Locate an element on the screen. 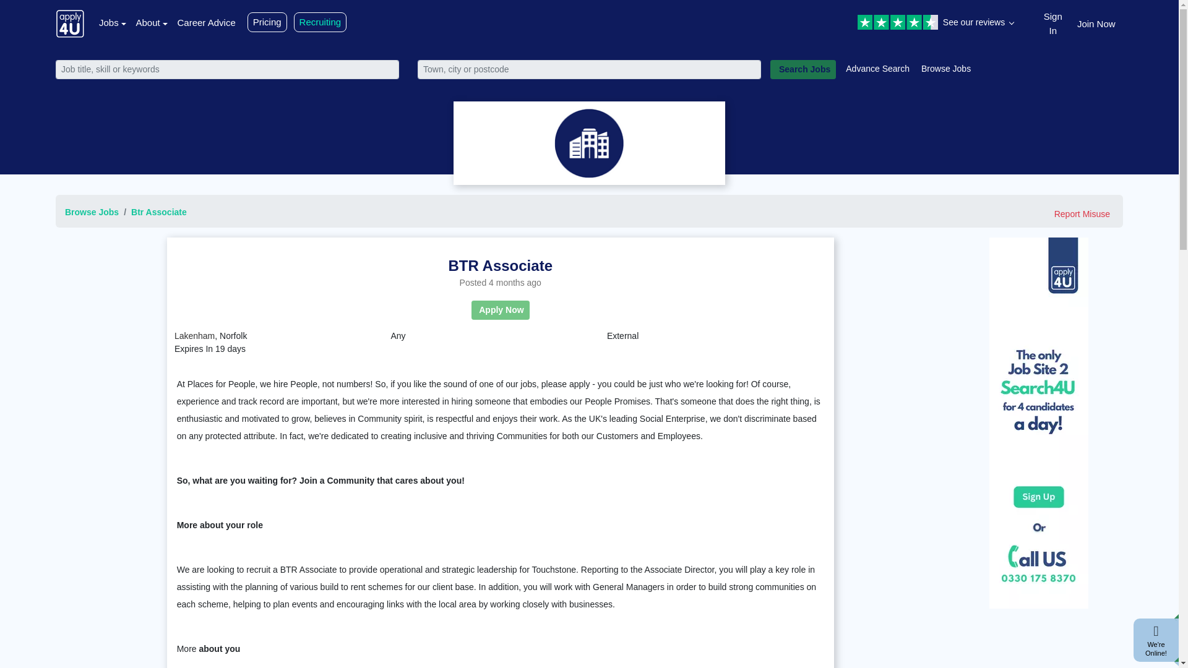 The height and width of the screenshot is (668, 1188). Customer reviews powered by Trustpilot is located at coordinates (933, 24).